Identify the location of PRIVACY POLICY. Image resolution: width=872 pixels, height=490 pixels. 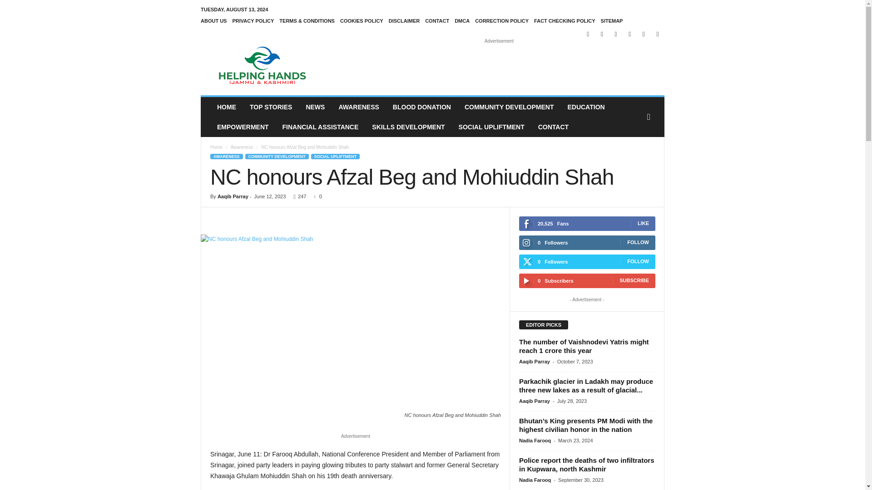
(253, 20).